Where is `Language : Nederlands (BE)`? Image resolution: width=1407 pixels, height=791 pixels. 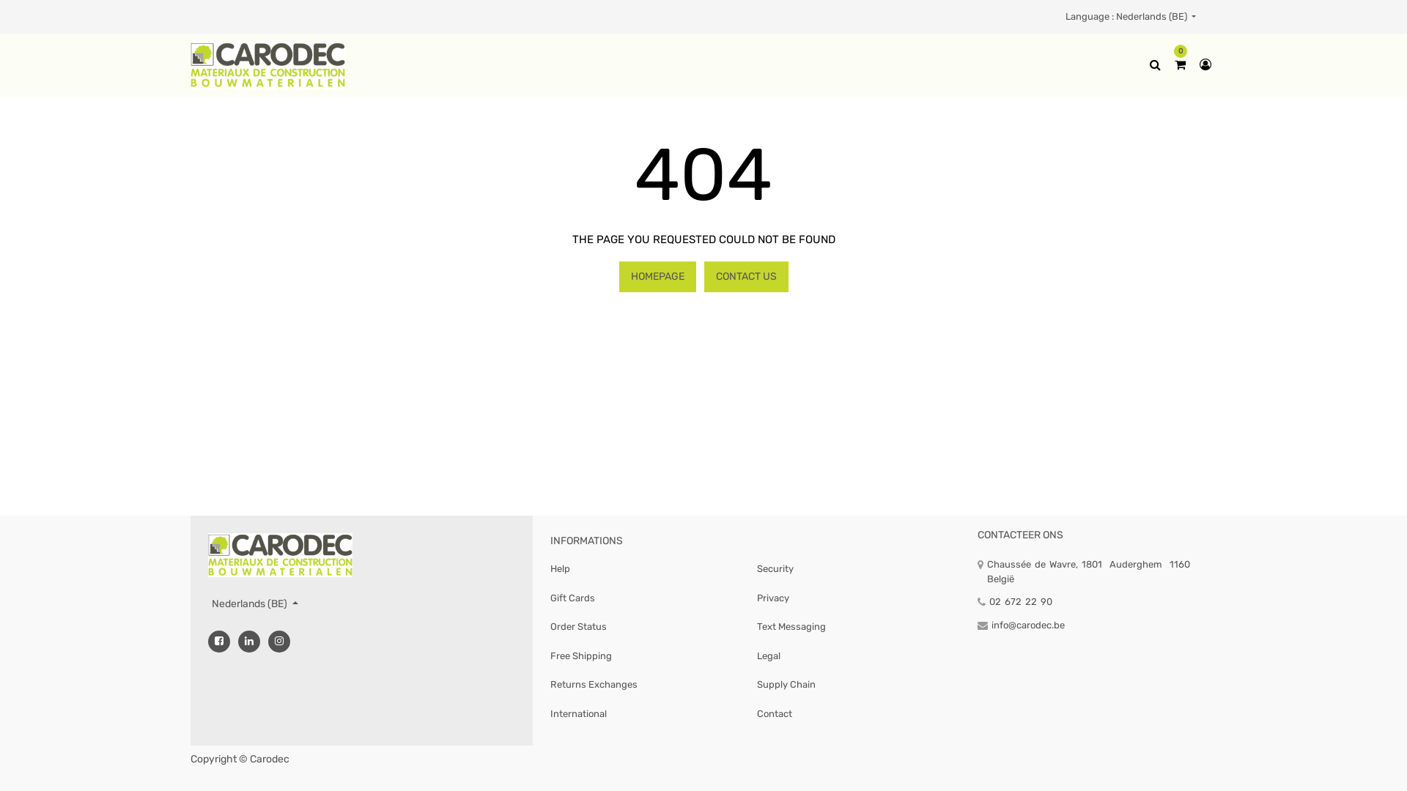
Language : Nederlands (BE) is located at coordinates (1131, 17).